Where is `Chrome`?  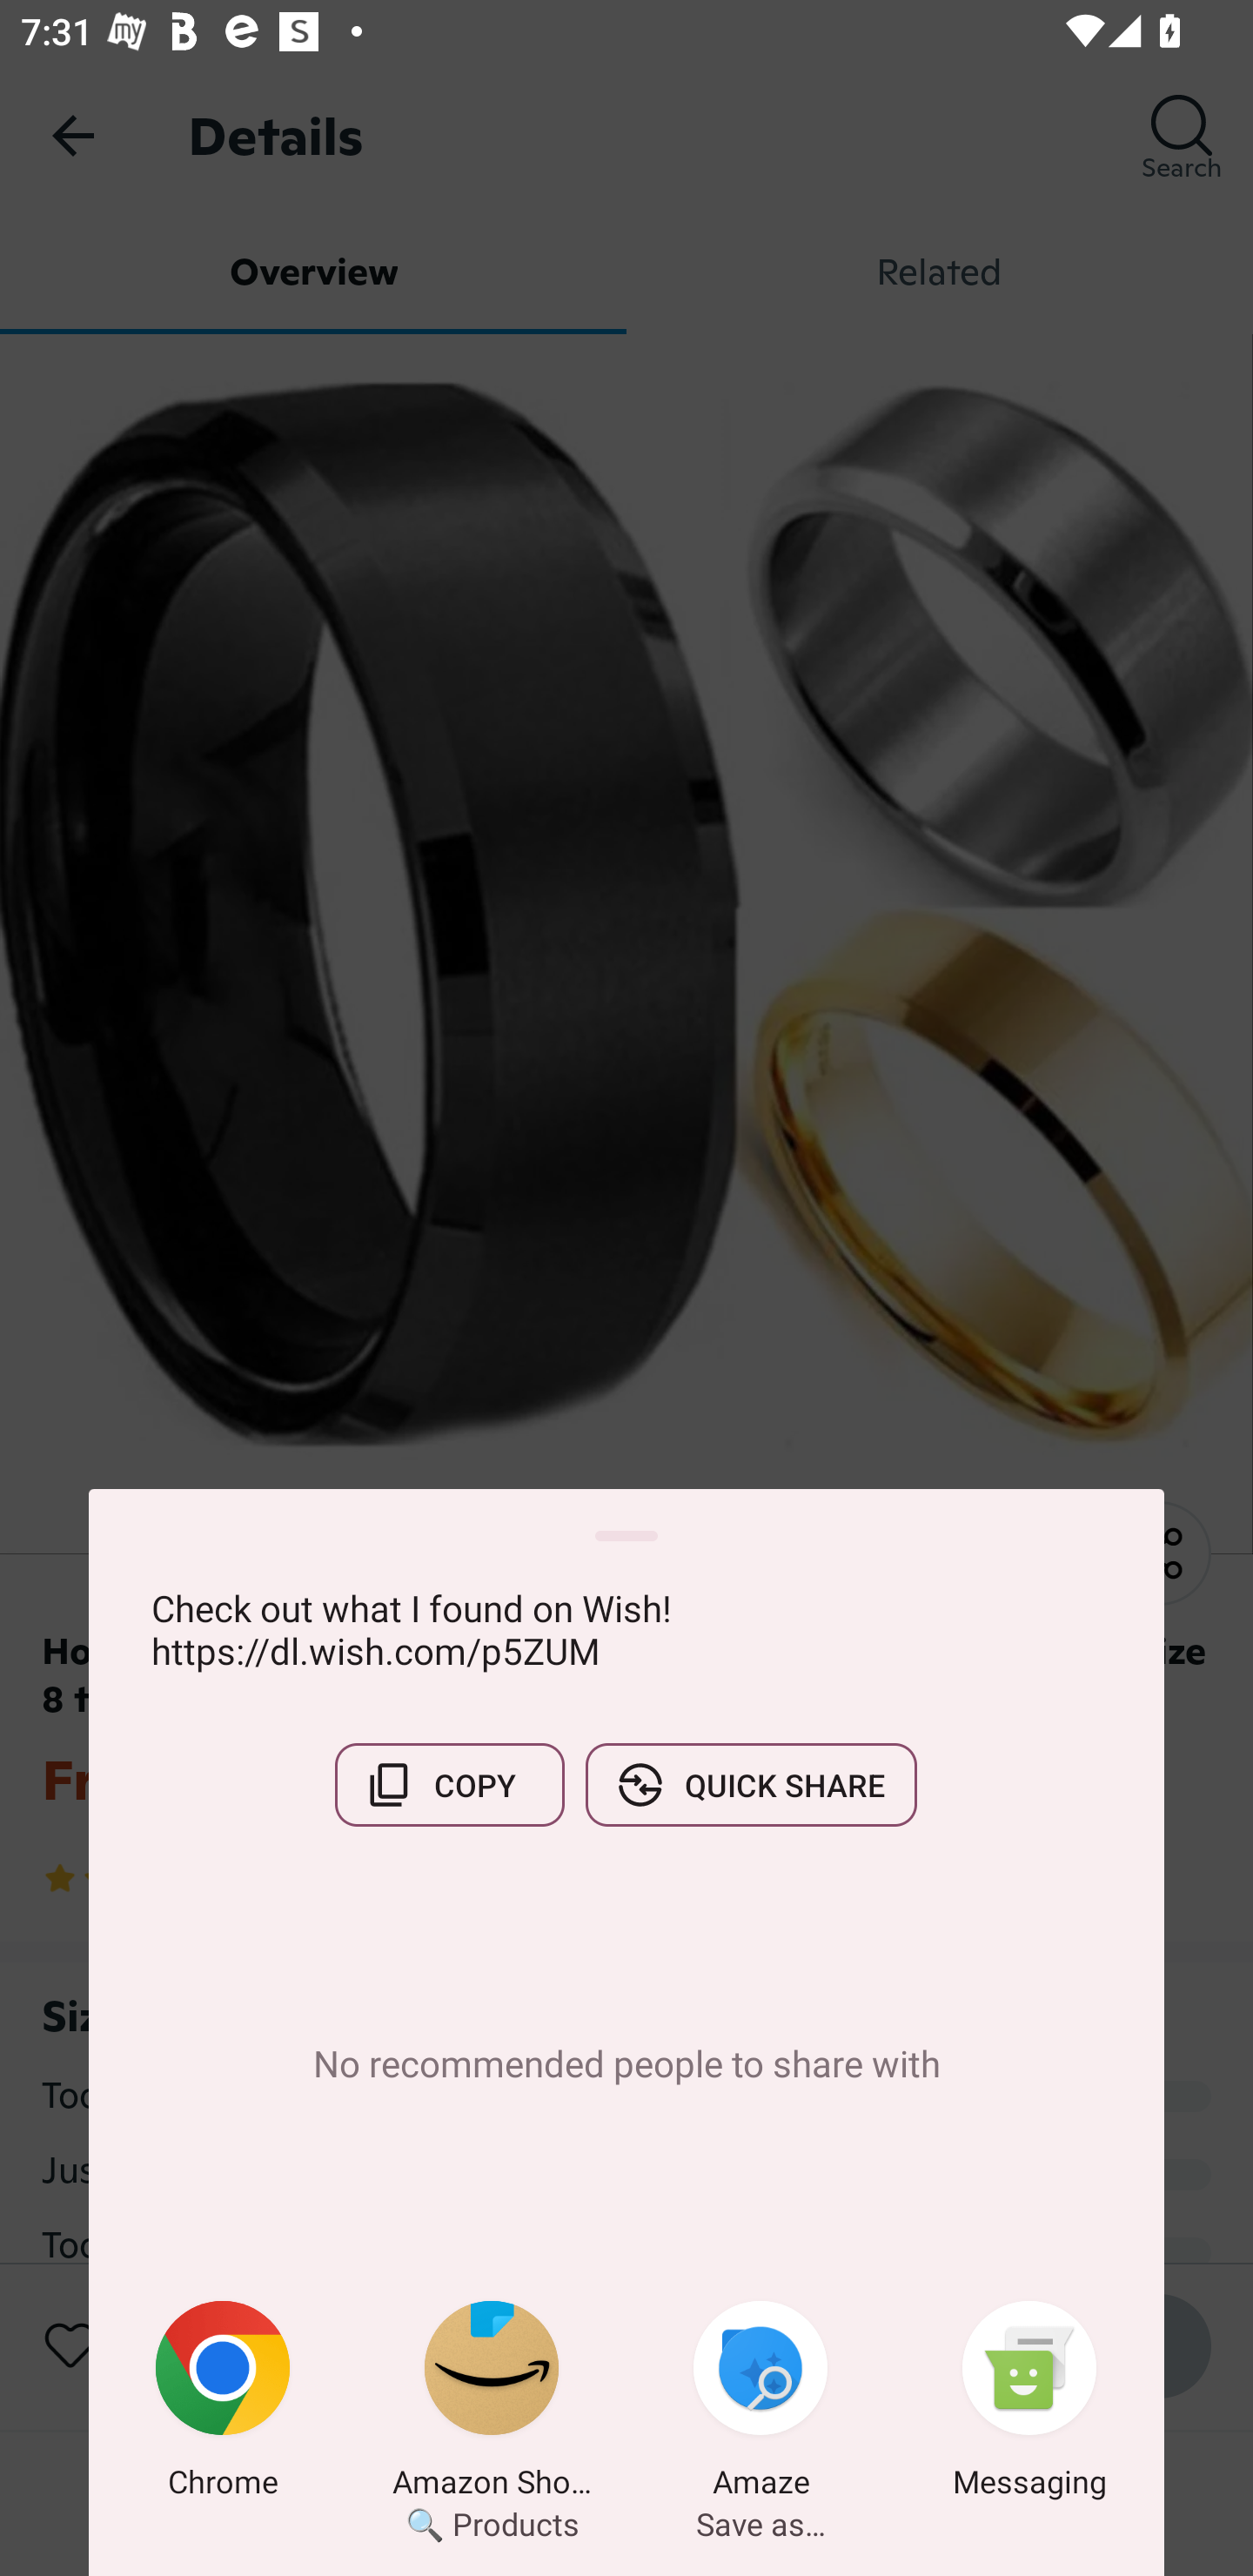
Chrome is located at coordinates (223, 2405).